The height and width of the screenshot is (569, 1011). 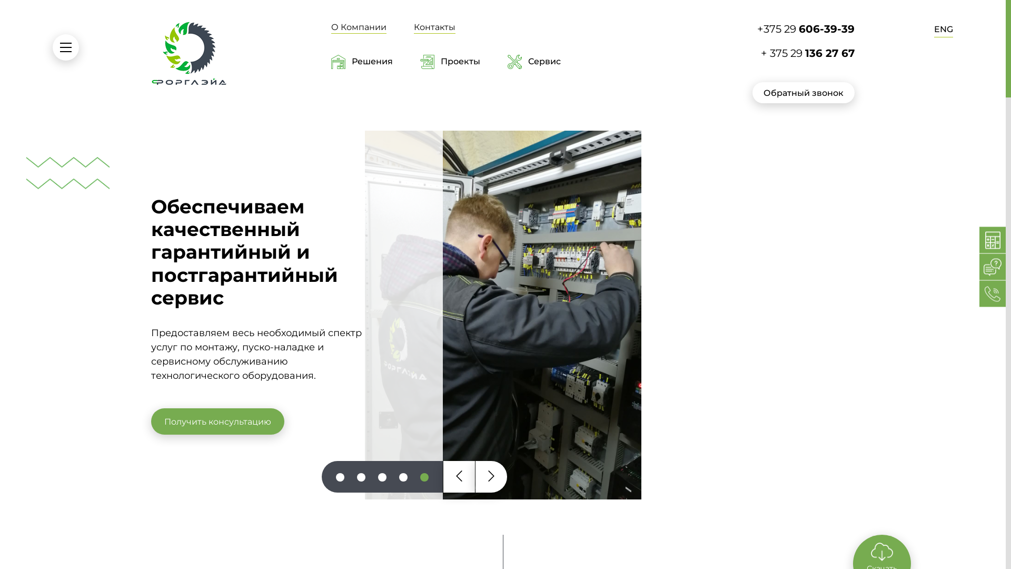 What do you see at coordinates (944, 31) in the screenshot?
I see `ENG` at bounding box center [944, 31].